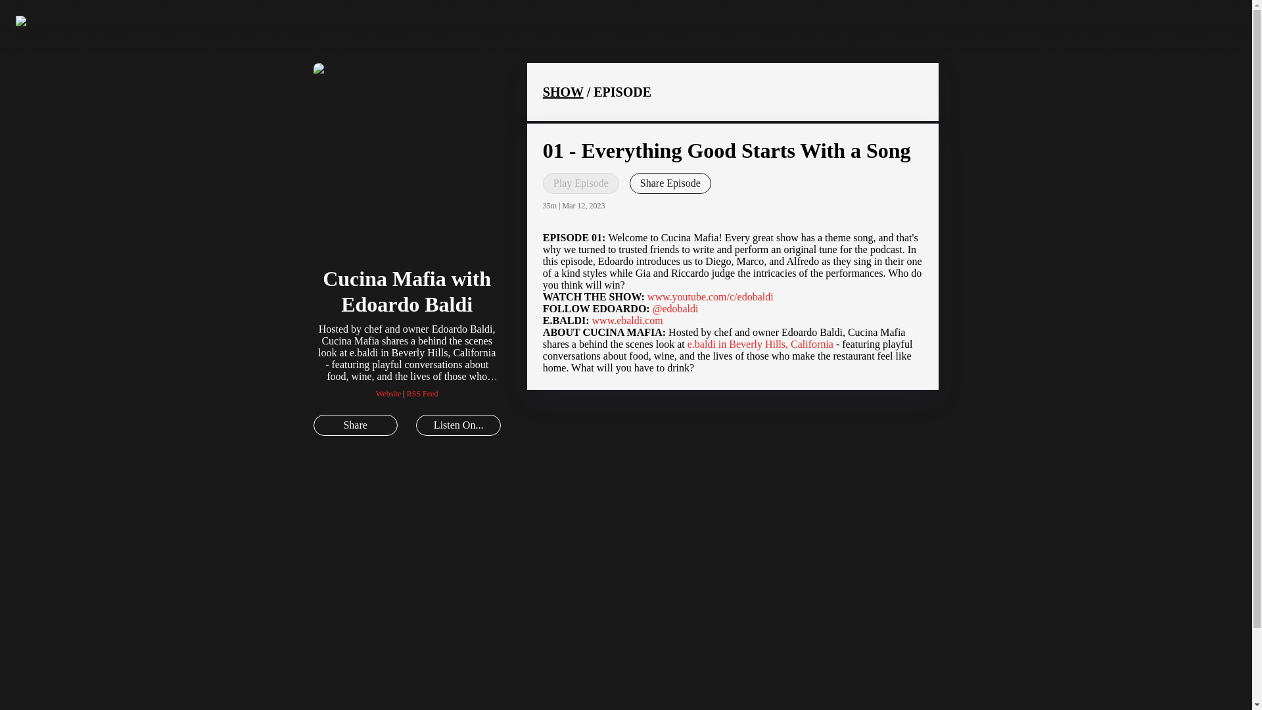 This screenshot has width=1262, height=710. I want to click on Share, so click(355, 425).